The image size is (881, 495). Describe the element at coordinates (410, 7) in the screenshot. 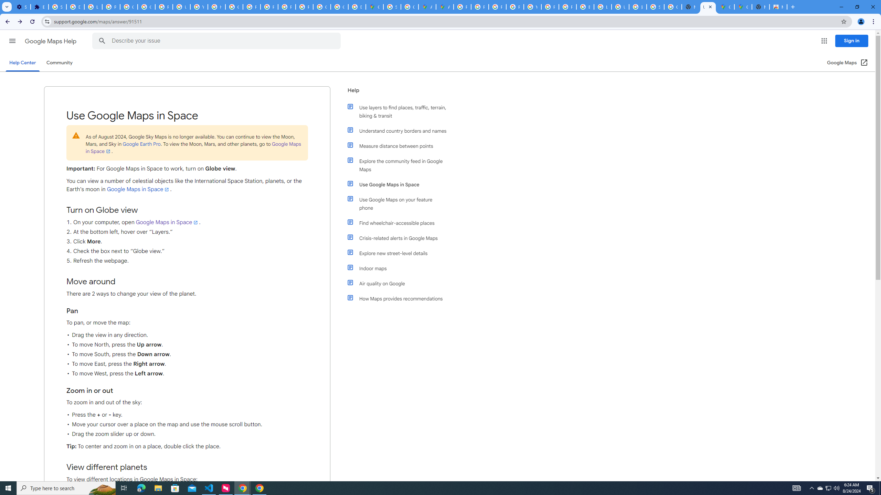

I see `Create your Google Account` at that location.